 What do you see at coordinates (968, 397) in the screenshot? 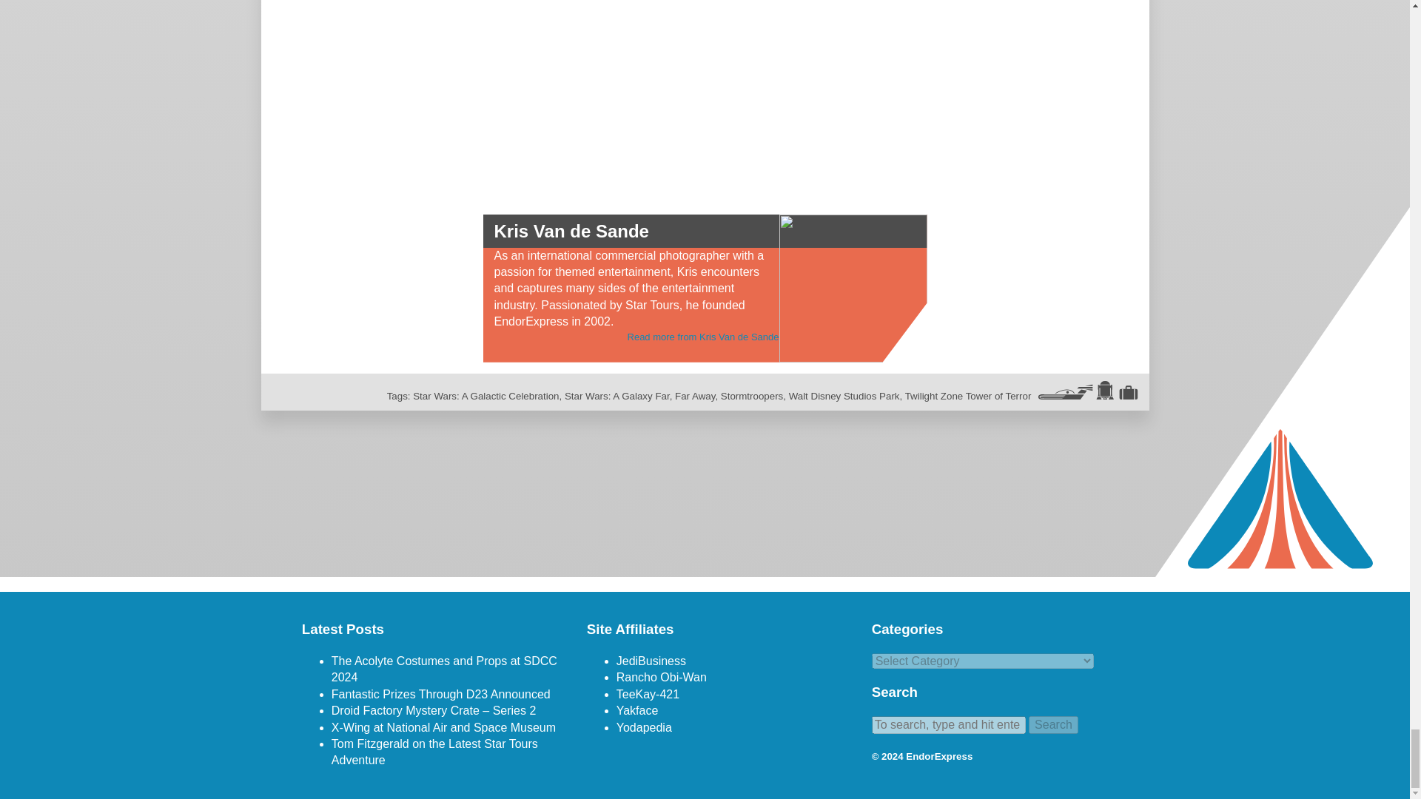
I see `Twilight Zone Tower of Terror` at bounding box center [968, 397].